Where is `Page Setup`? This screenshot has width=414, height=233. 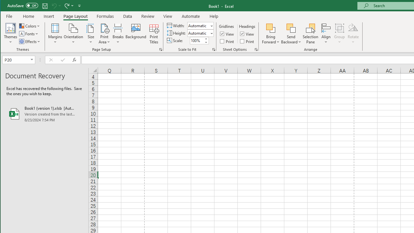
Page Setup is located at coordinates (213, 49).